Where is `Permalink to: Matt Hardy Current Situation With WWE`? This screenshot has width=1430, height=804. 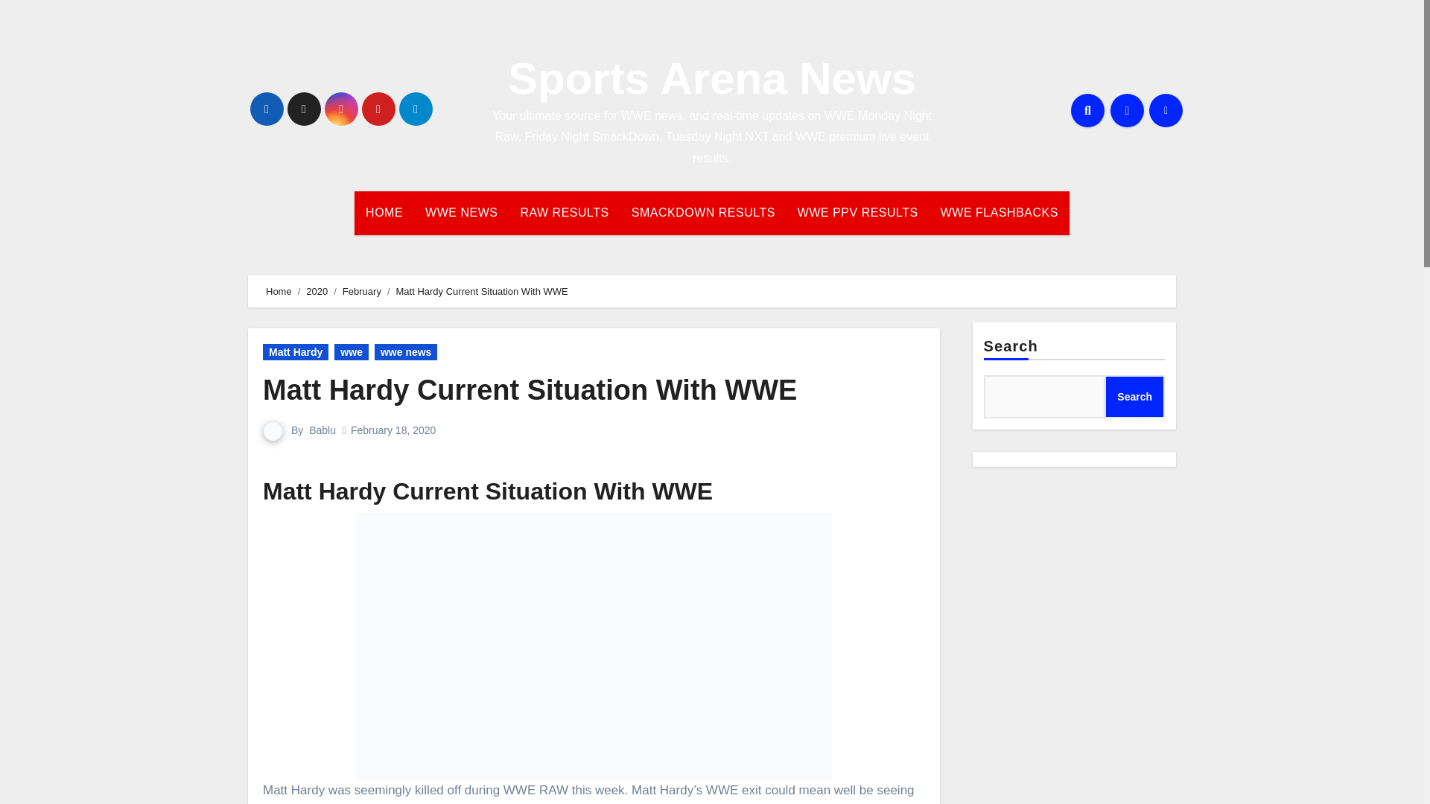 Permalink to: Matt Hardy Current Situation With WWE is located at coordinates (530, 390).